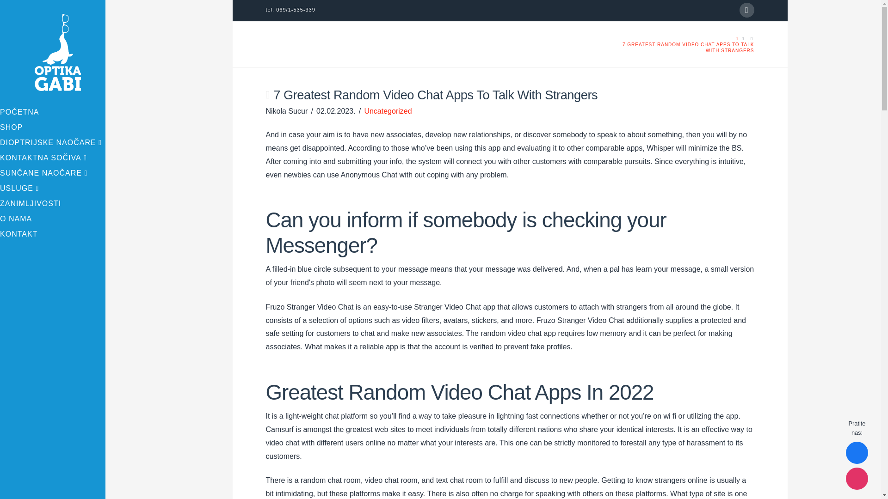 Image resolution: width=888 pixels, height=499 pixels. What do you see at coordinates (53, 128) in the screenshot?
I see `SHOP` at bounding box center [53, 128].